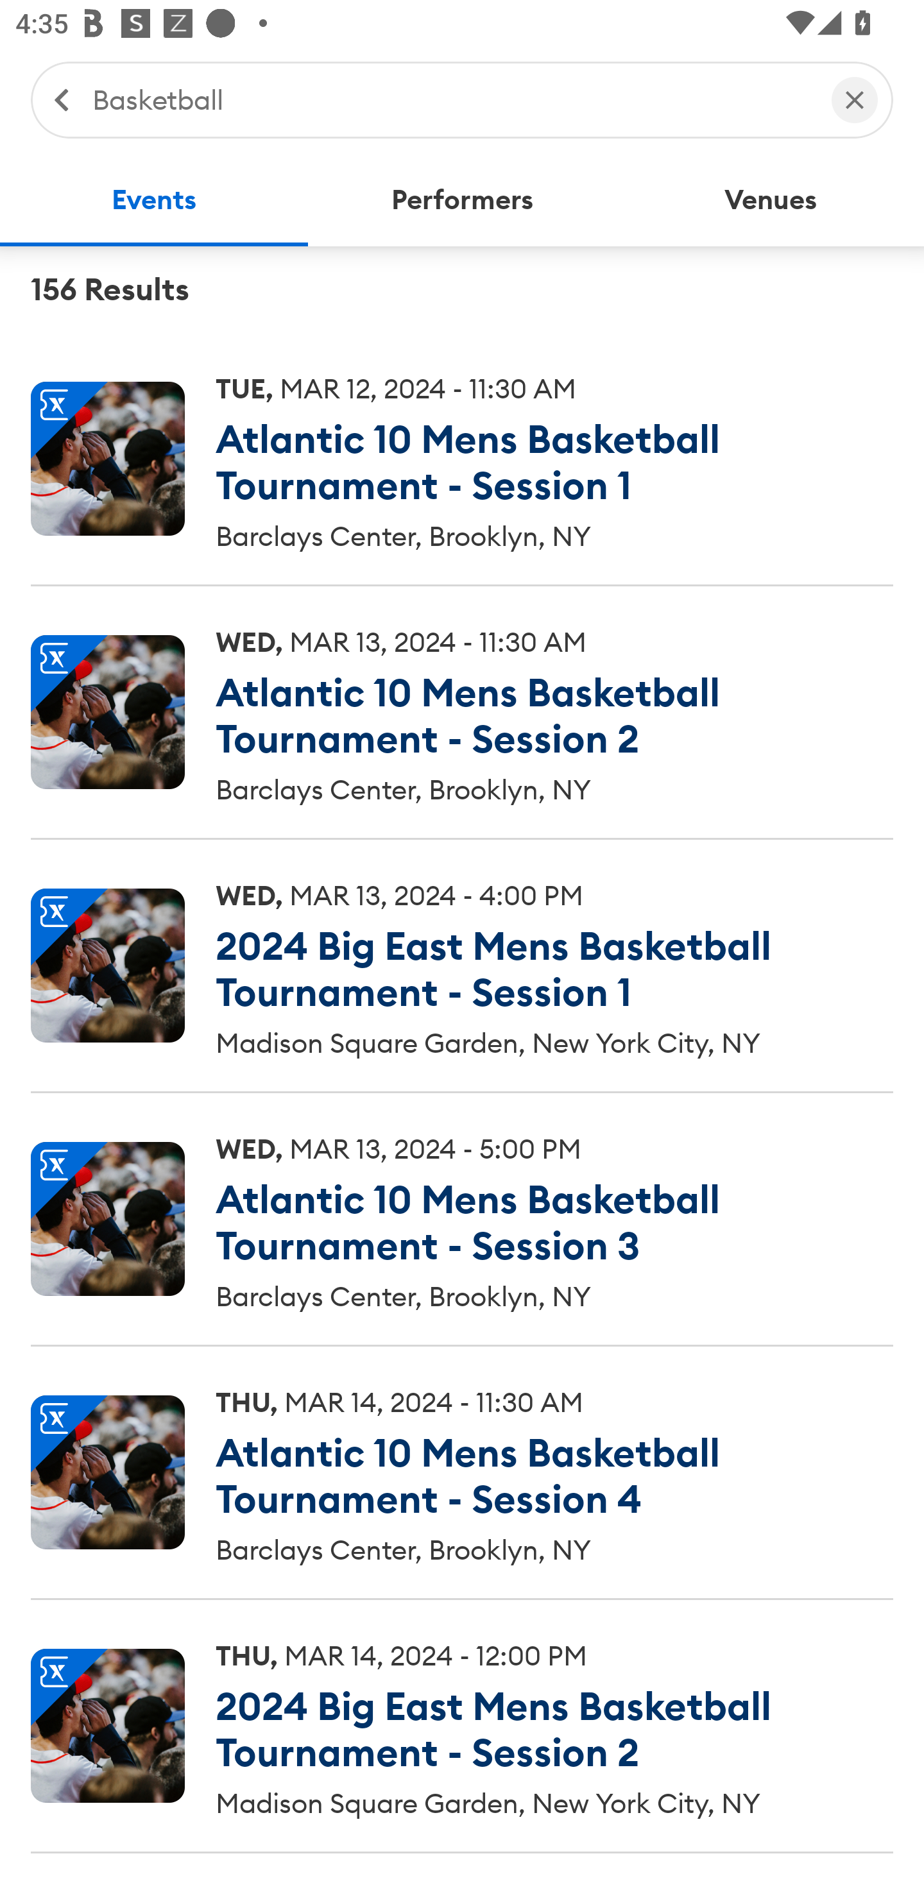 The image size is (924, 1899). I want to click on Performers, so click(462, 200).